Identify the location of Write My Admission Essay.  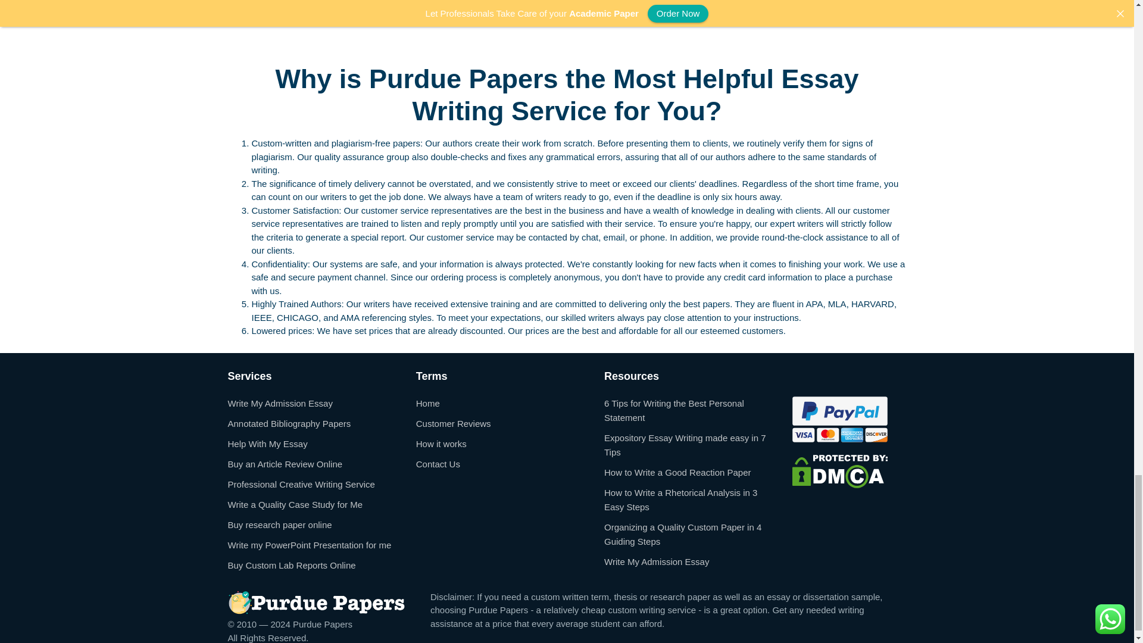
(280, 402).